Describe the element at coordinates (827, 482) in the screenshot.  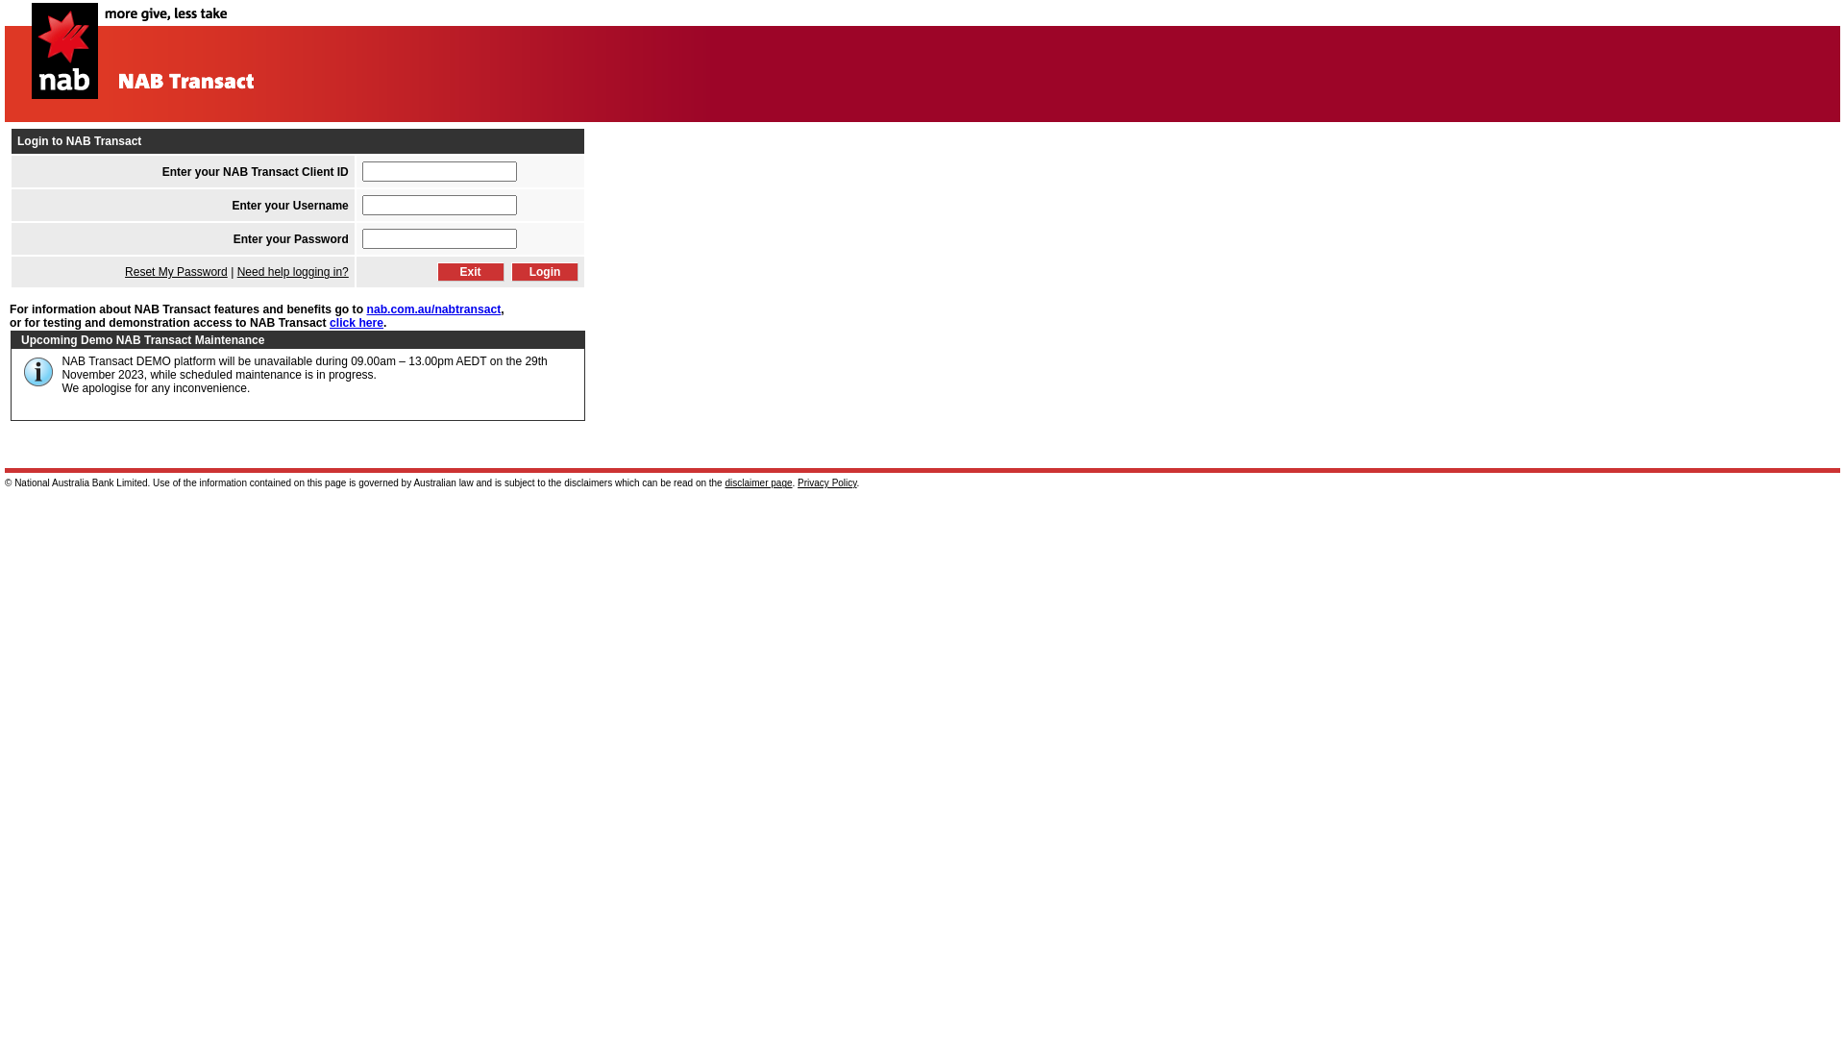
I see `Privacy Policy` at that location.